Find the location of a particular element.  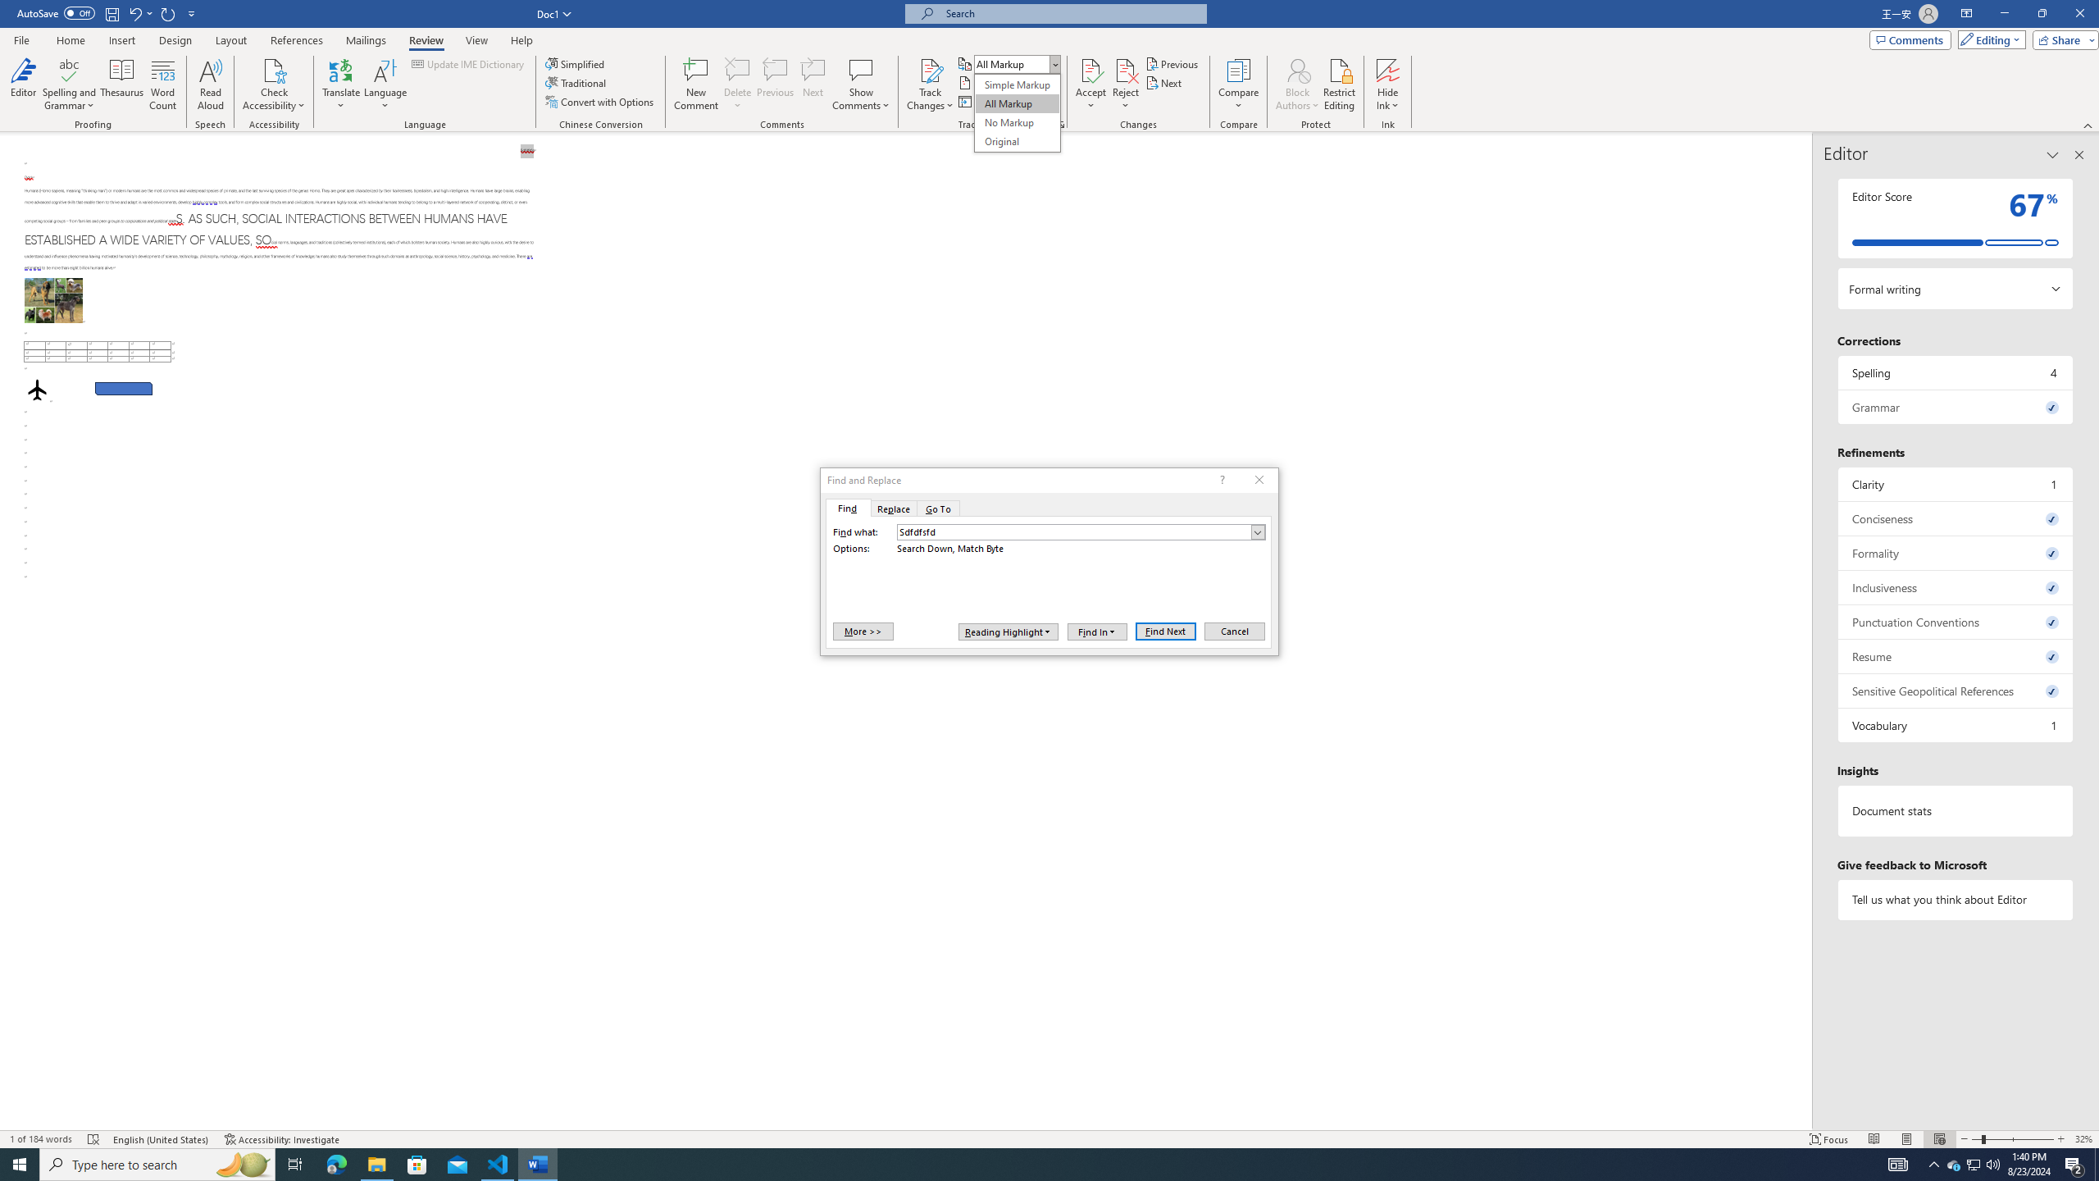

Reading Highlight is located at coordinates (1009, 632).